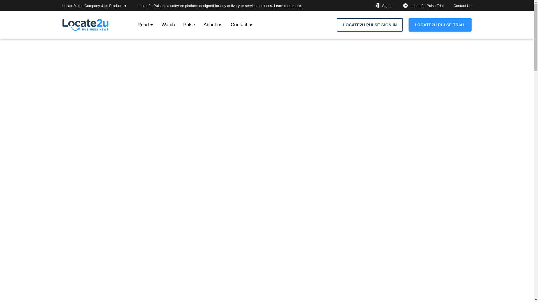 This screenshot has width=538, height=302. I want to click on Locate2u Pulse Trial, so click(427, 6).